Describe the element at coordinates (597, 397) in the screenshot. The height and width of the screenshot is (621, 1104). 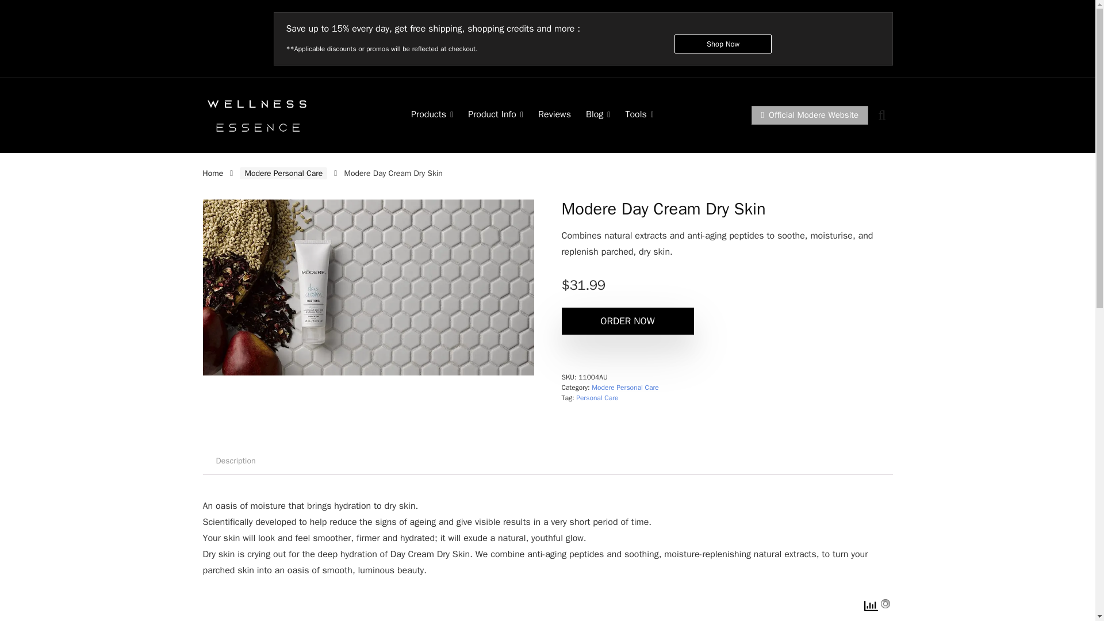
I see `Personal Care` at that location.